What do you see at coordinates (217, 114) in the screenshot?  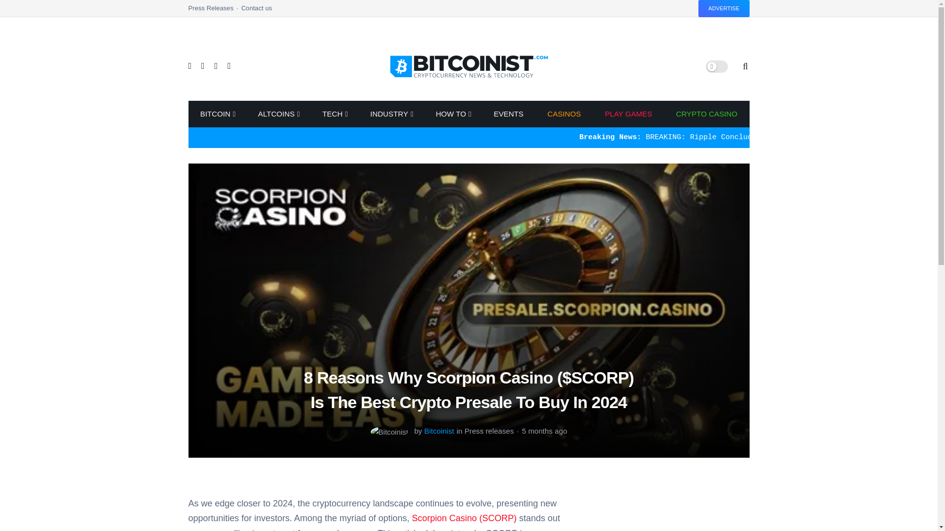 I see `BITCOIN` at bounding box center [217, 114].